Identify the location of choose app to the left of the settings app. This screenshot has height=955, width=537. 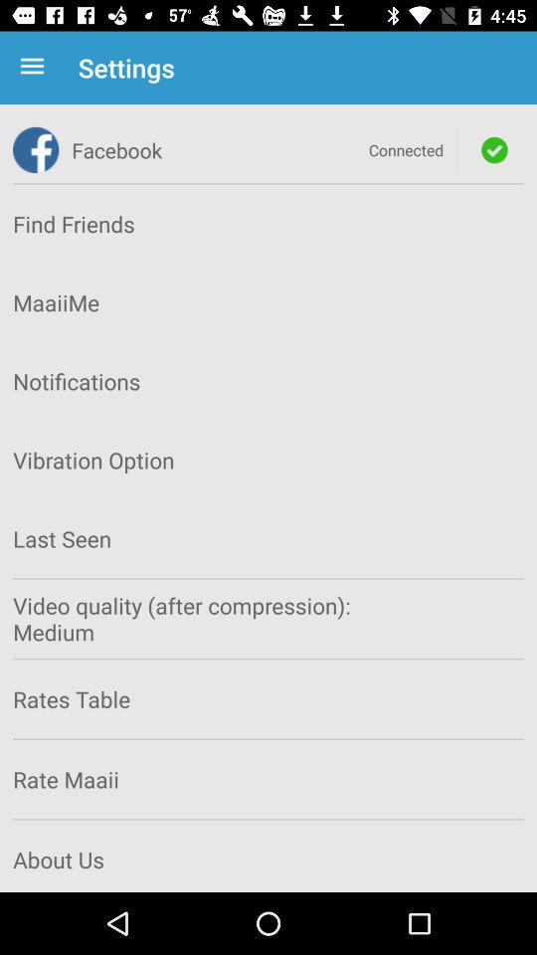
(36, 68).